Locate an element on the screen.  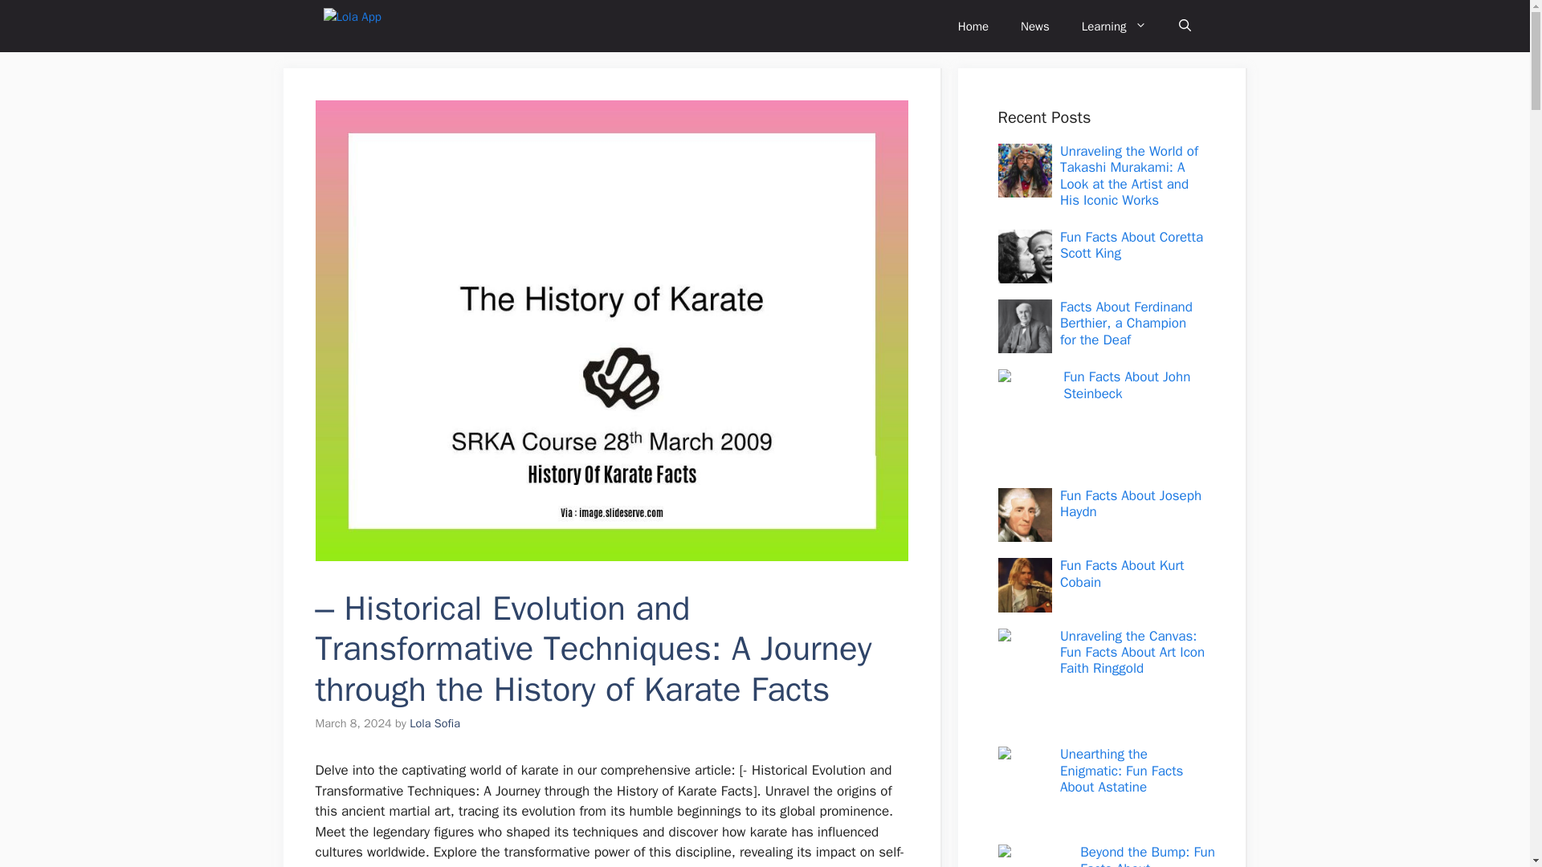
Home is located at coordinates (973, 26).